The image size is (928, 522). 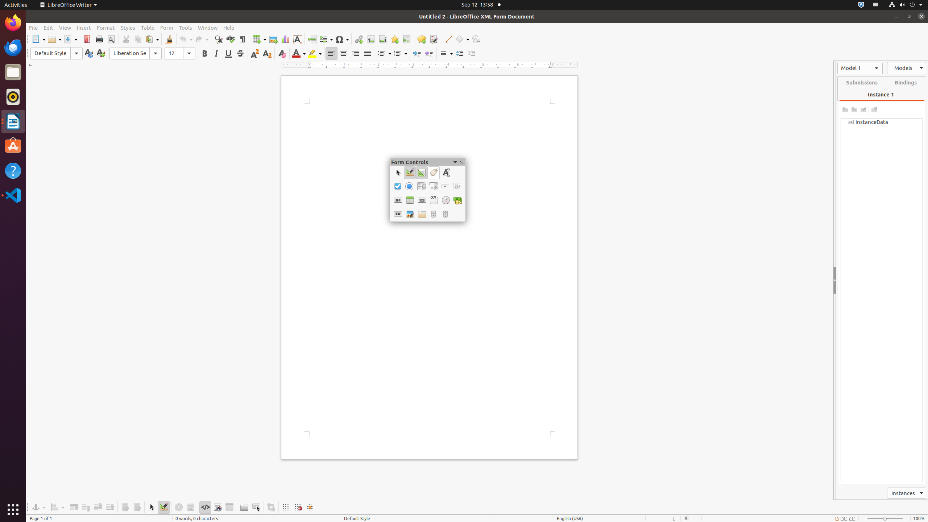 I want to click on LibreOffice Writer, so click(x=68, y=5).